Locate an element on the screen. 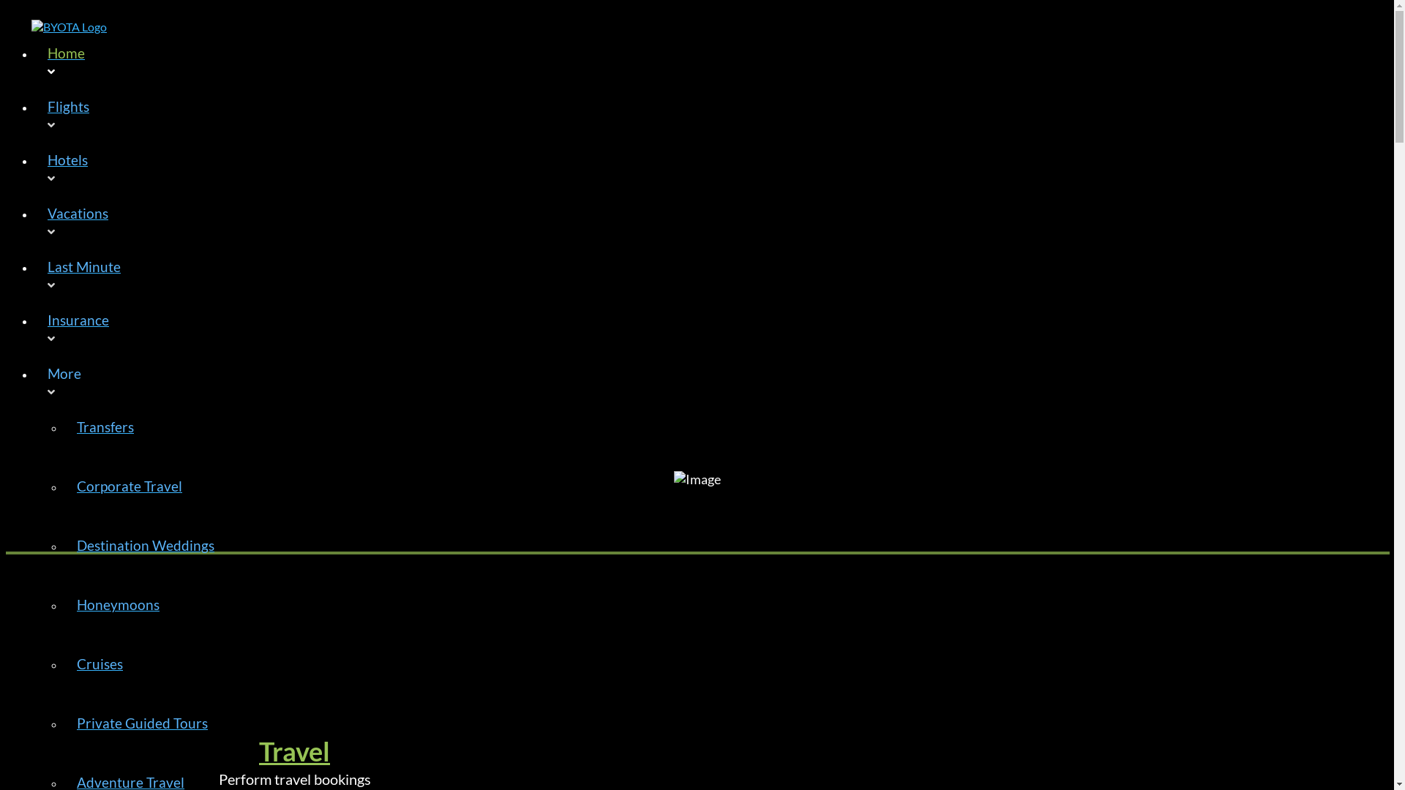 This screenshot has width=1405, height=790. Honeymoons is located at coordinates (146, 614).